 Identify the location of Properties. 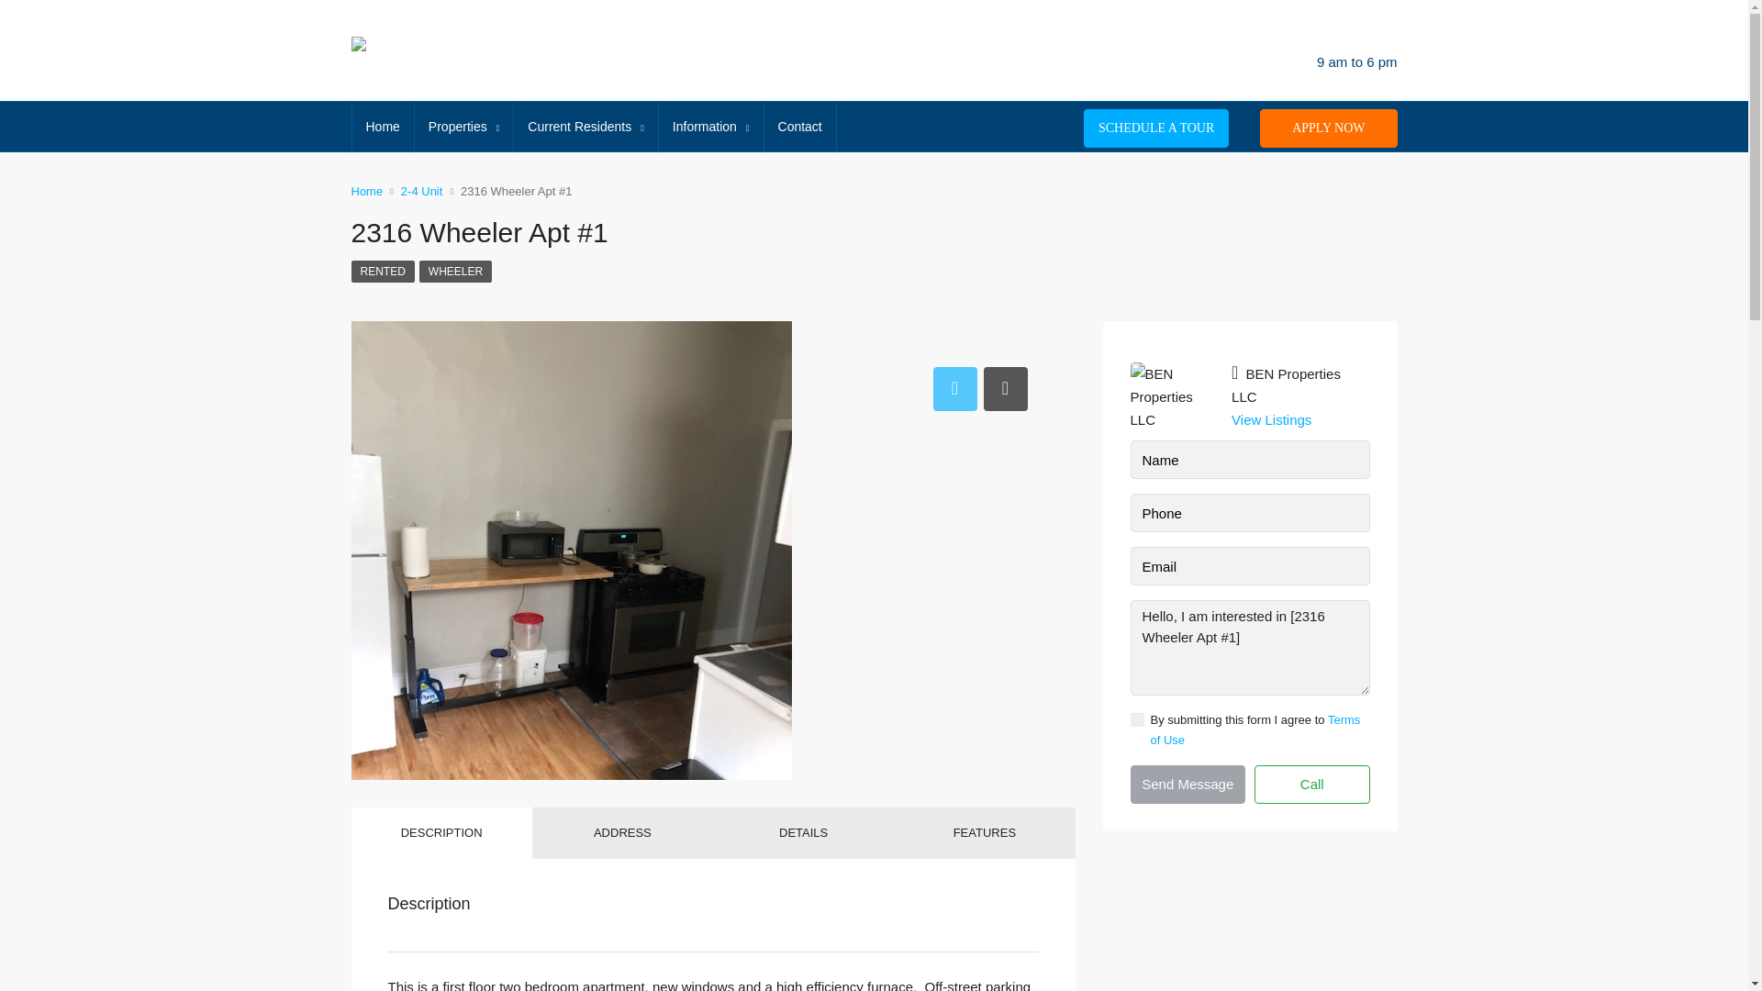
(463, 128).